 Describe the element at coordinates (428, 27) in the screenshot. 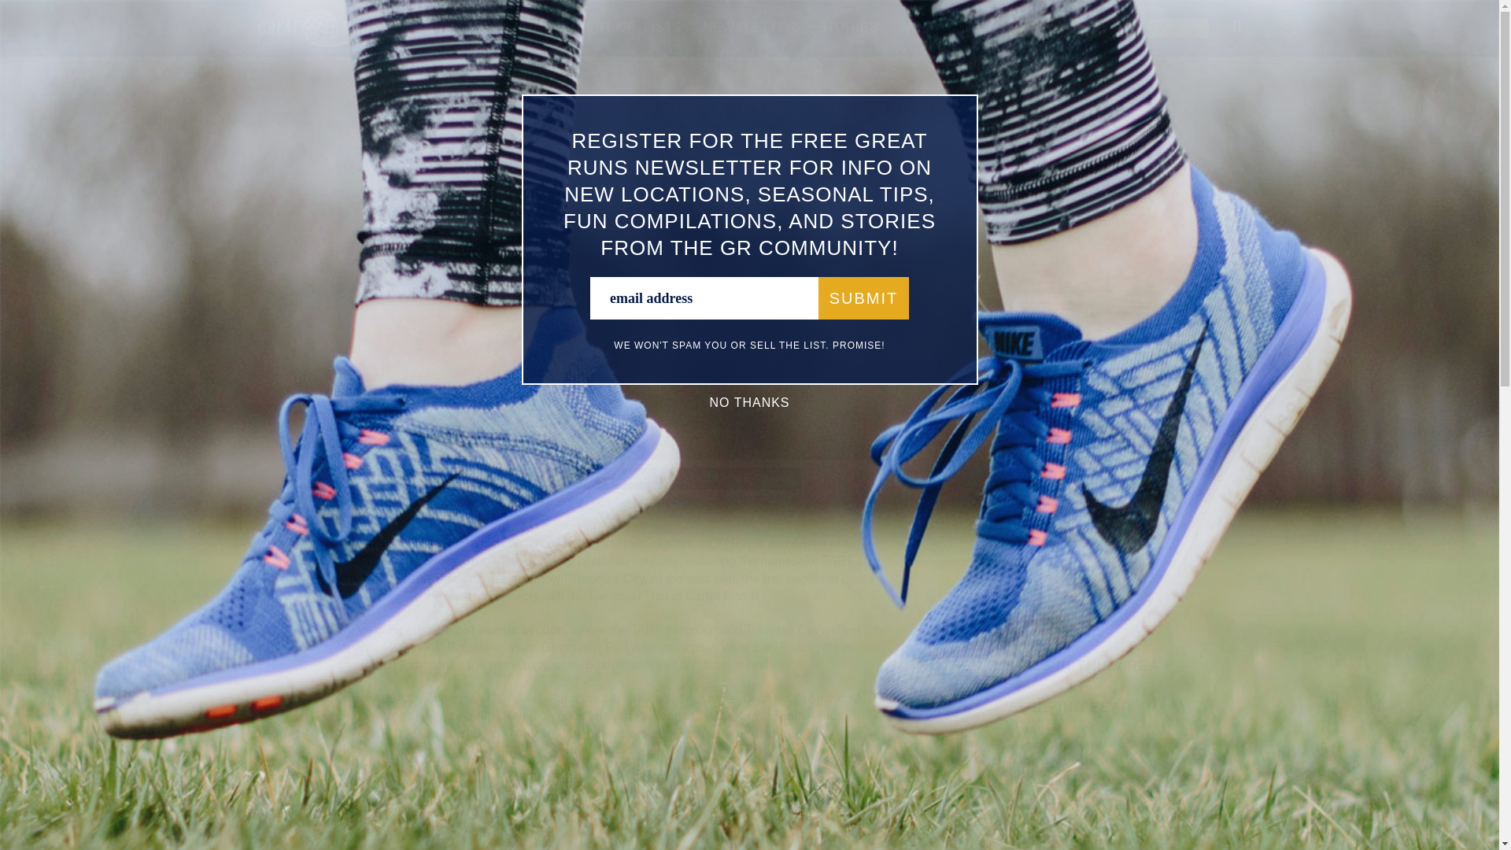

I see `ABOUT` at that location.